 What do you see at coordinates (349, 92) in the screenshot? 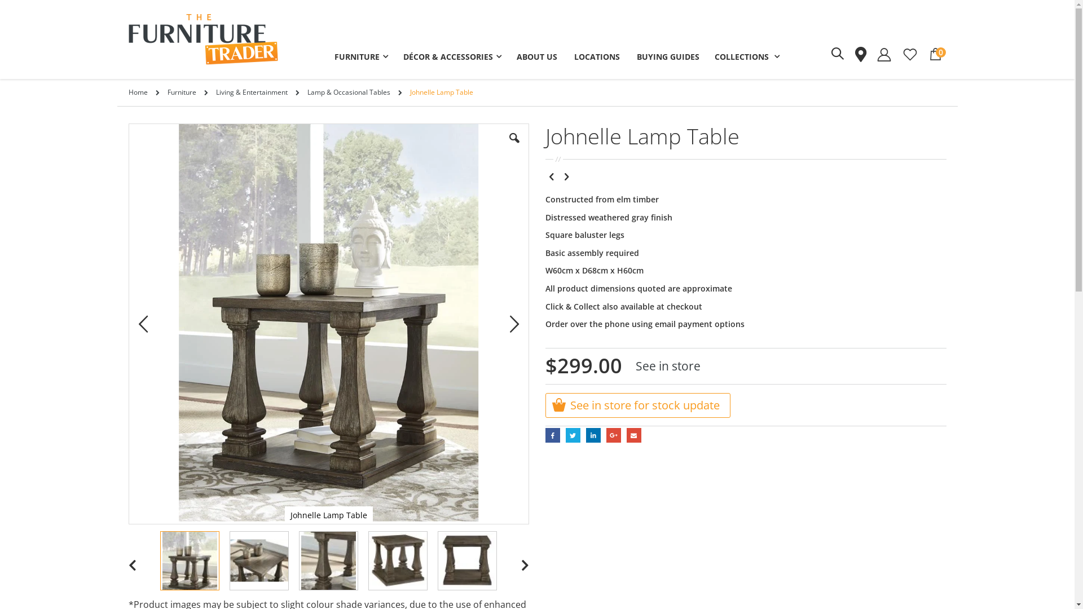
I see `Lamp & Occasional Tables` at bounding box center [349, 92].